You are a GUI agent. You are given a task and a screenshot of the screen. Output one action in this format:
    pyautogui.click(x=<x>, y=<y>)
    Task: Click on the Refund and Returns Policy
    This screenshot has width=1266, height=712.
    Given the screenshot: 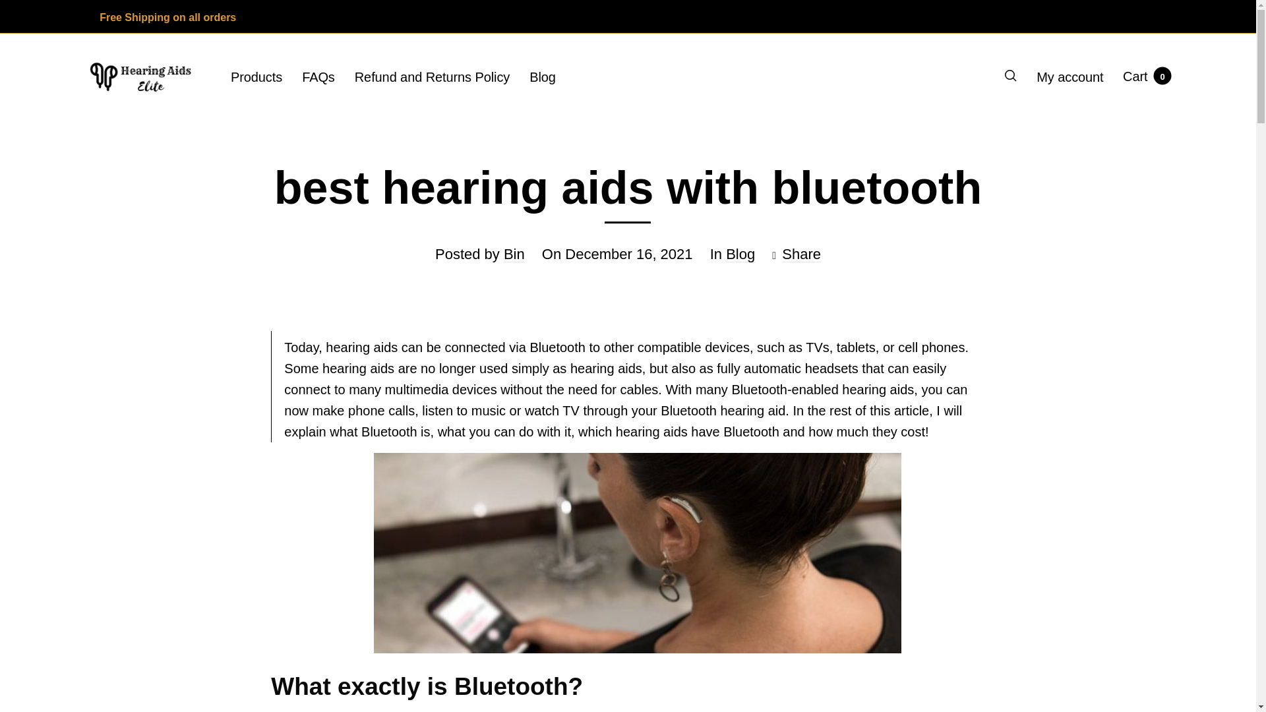 What is the action you would take?
    pyautogui.click(x=1146, y=76)
    